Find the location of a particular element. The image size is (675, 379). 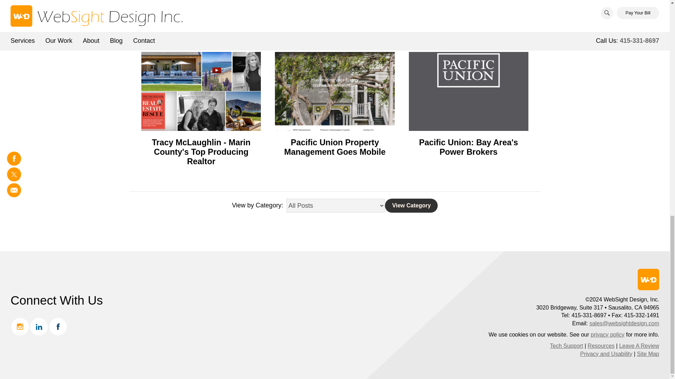

Pacific Union logo is located at coordinates (469, 91).